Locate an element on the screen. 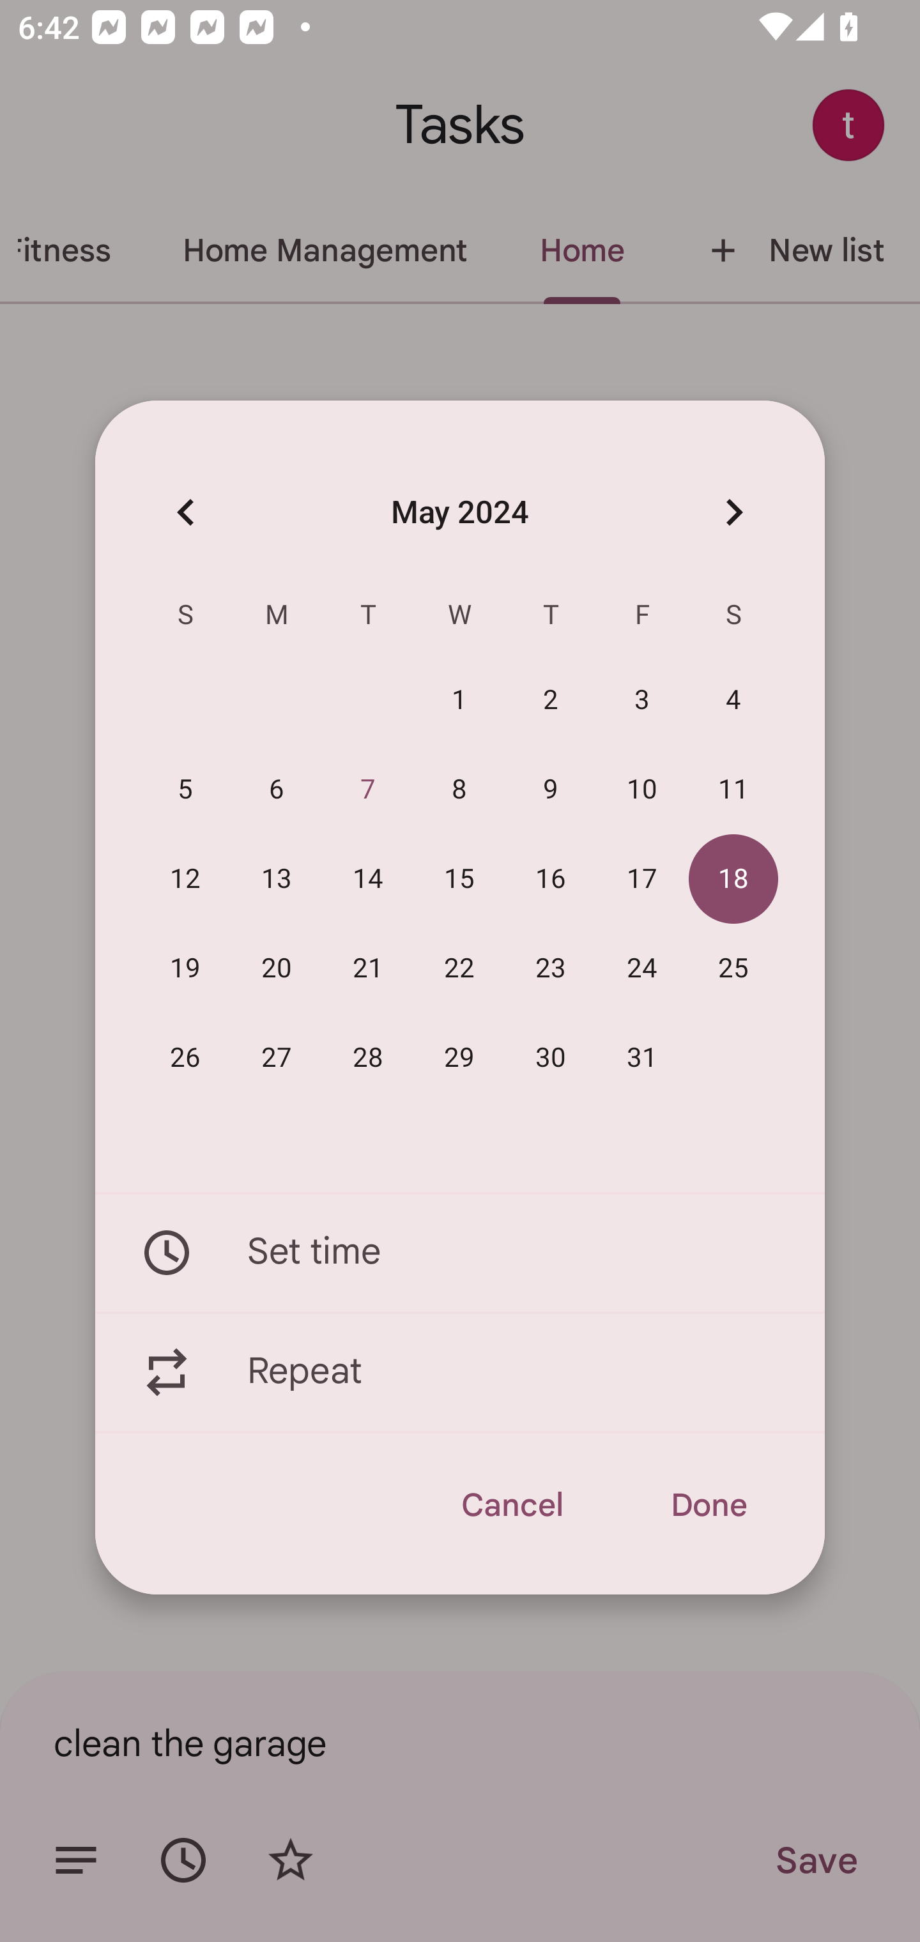 The width and height of the screenshot is (920, 1942). 30 30 May 2024 is located at coordinates (551, 1058).